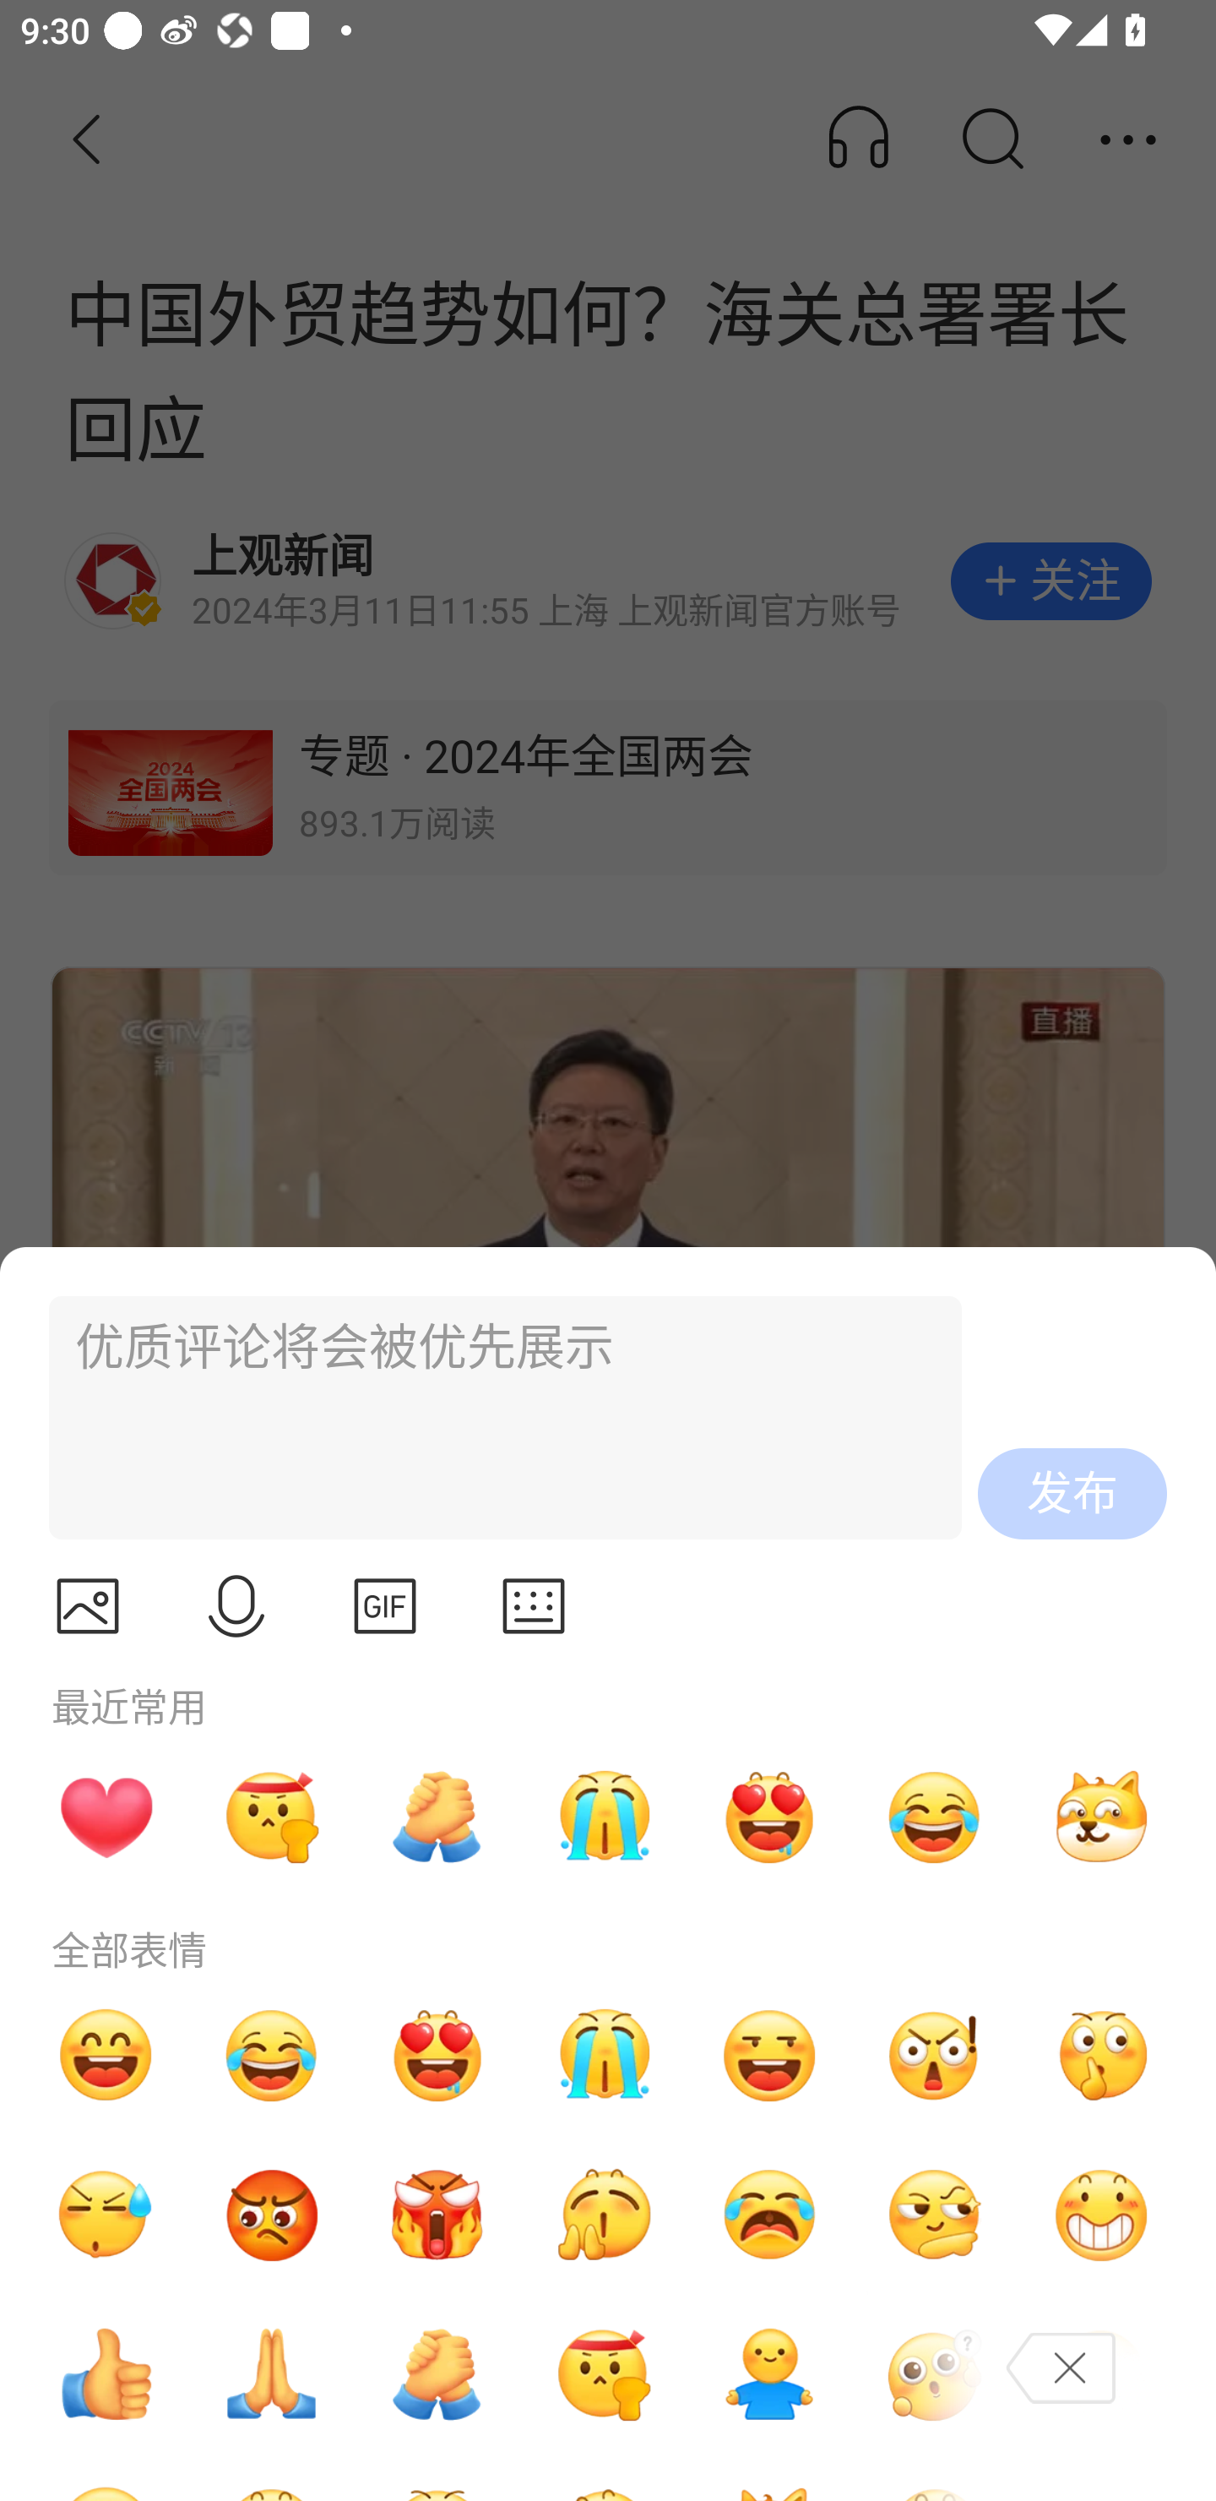  Describe the element at coordinates (534, 1606) in the screenshot. I see `` at that location.